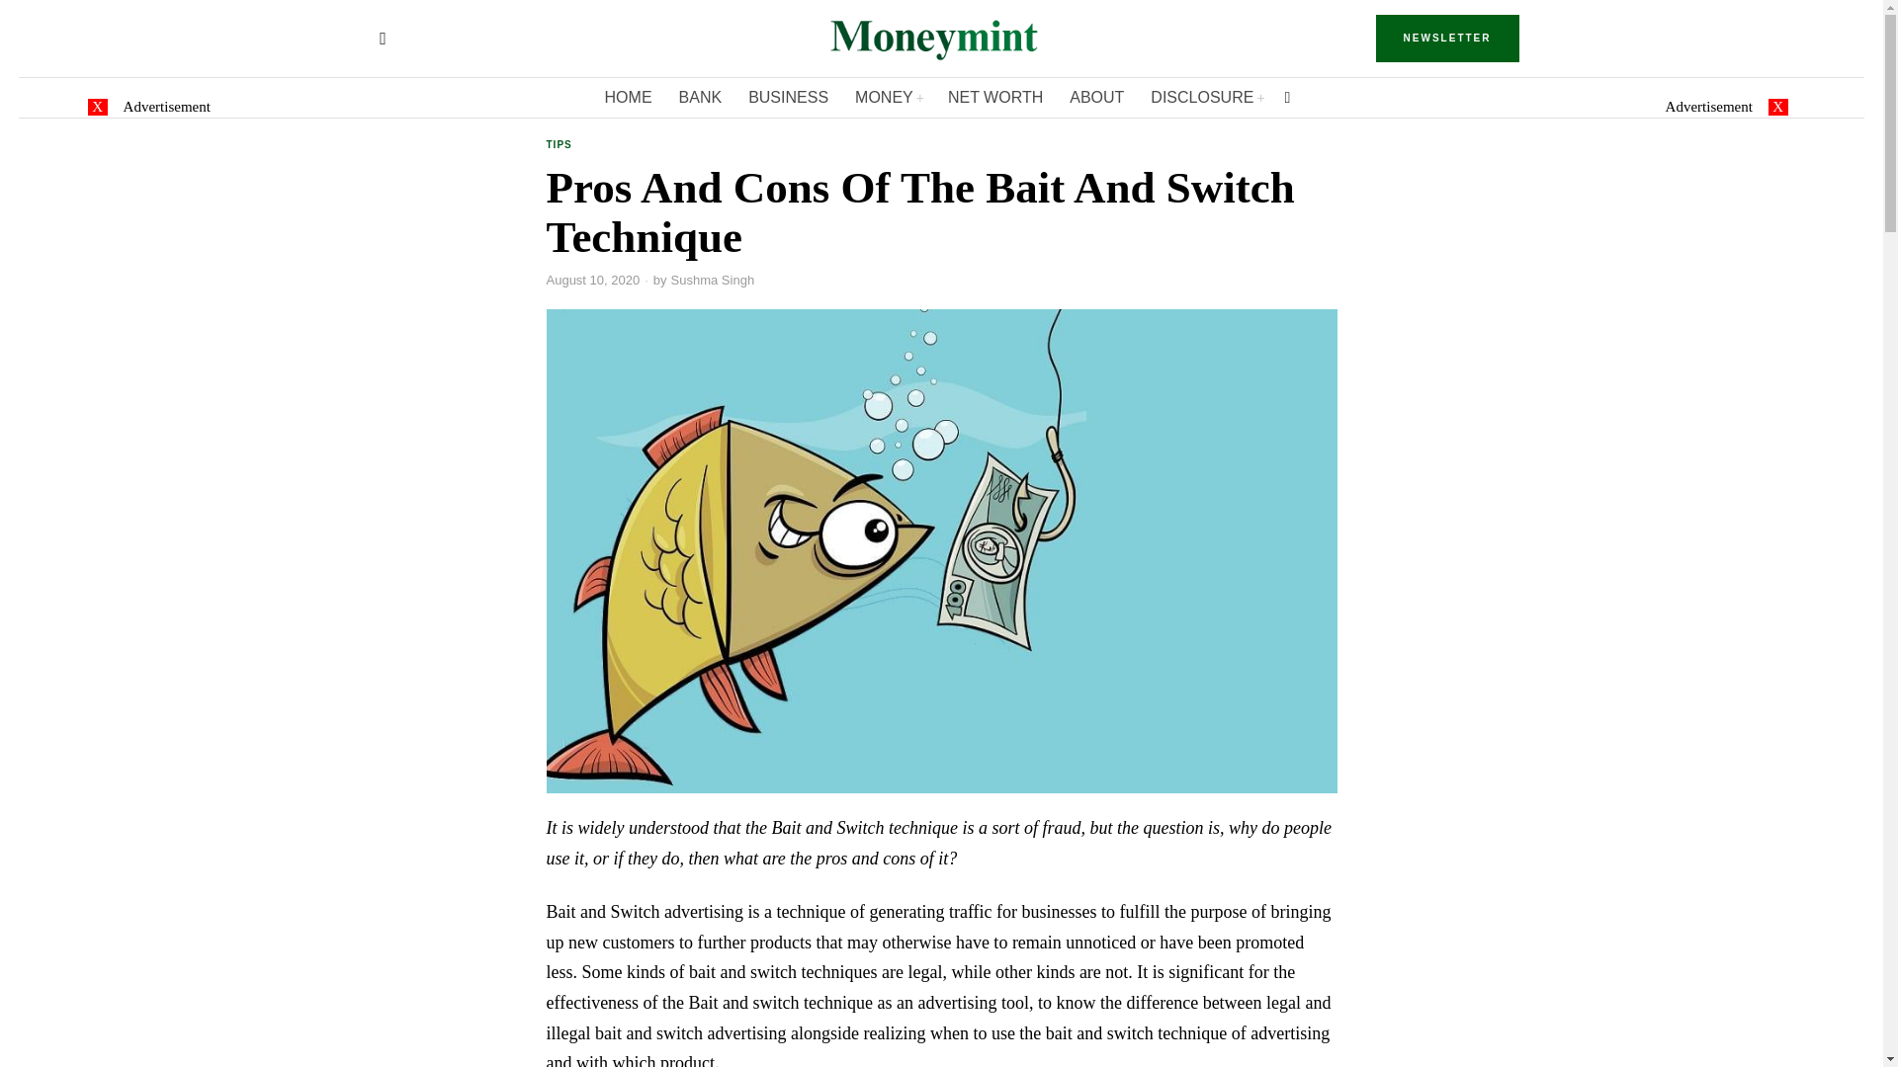  Describe the element at coordinates (714, 281) in the screenshot. I see `Sushma Singh` at that location.